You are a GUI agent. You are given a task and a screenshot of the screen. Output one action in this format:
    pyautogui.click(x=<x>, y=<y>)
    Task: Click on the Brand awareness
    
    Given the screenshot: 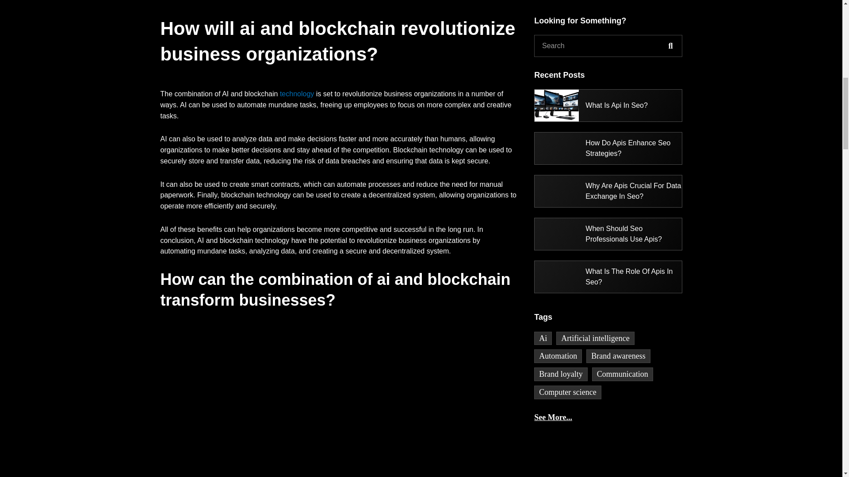 What is the action you would take?
    pyautogui.click(x=618, y=356)
    